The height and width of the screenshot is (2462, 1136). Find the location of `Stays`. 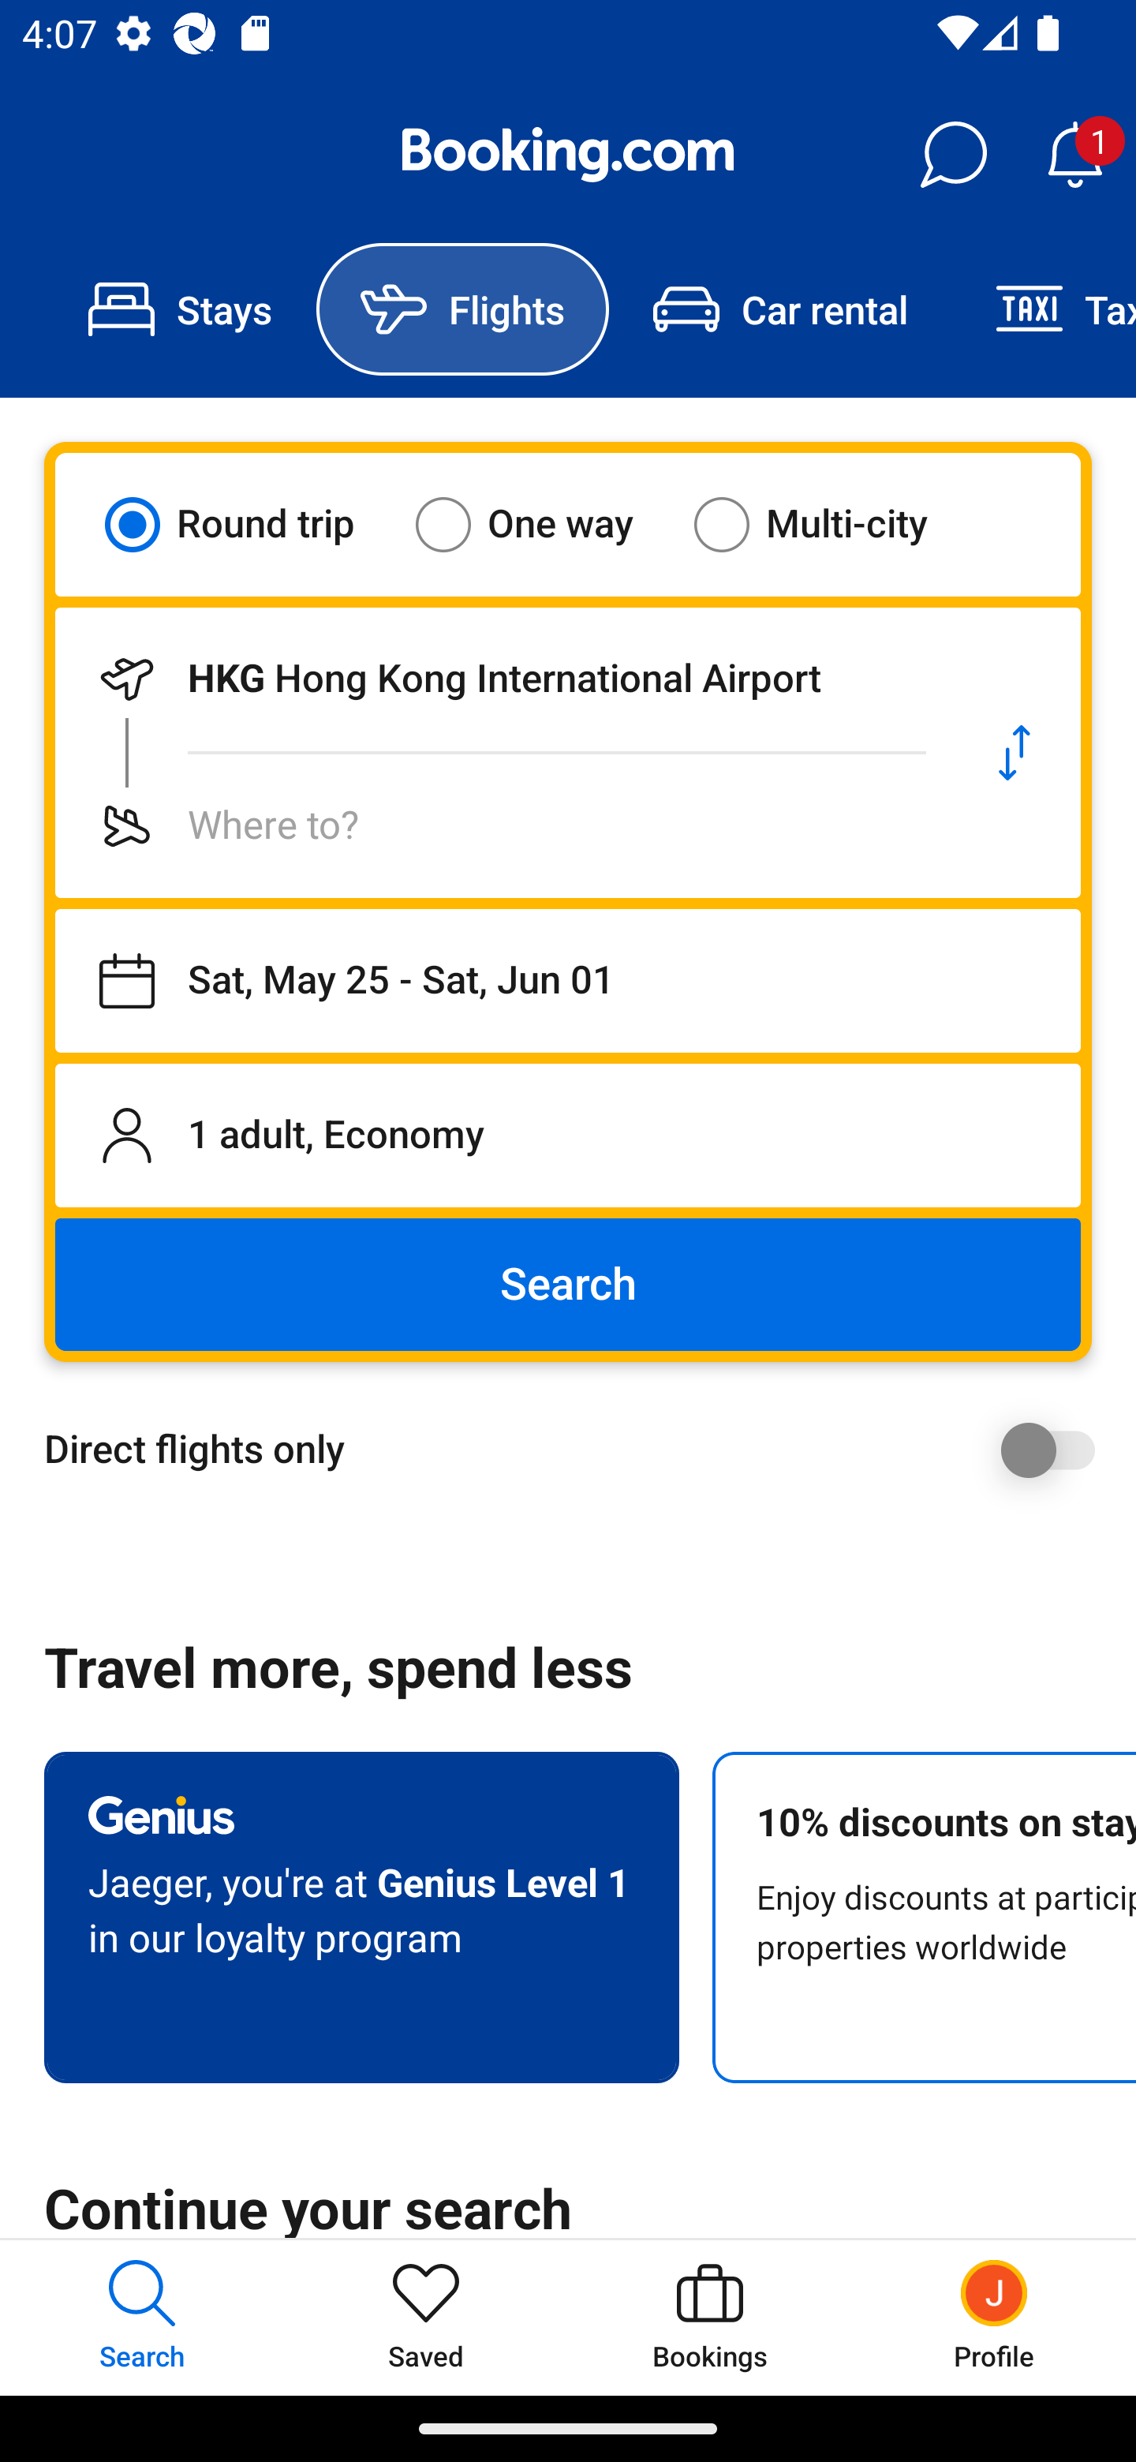

Stays is located at coordinates (180, 309).